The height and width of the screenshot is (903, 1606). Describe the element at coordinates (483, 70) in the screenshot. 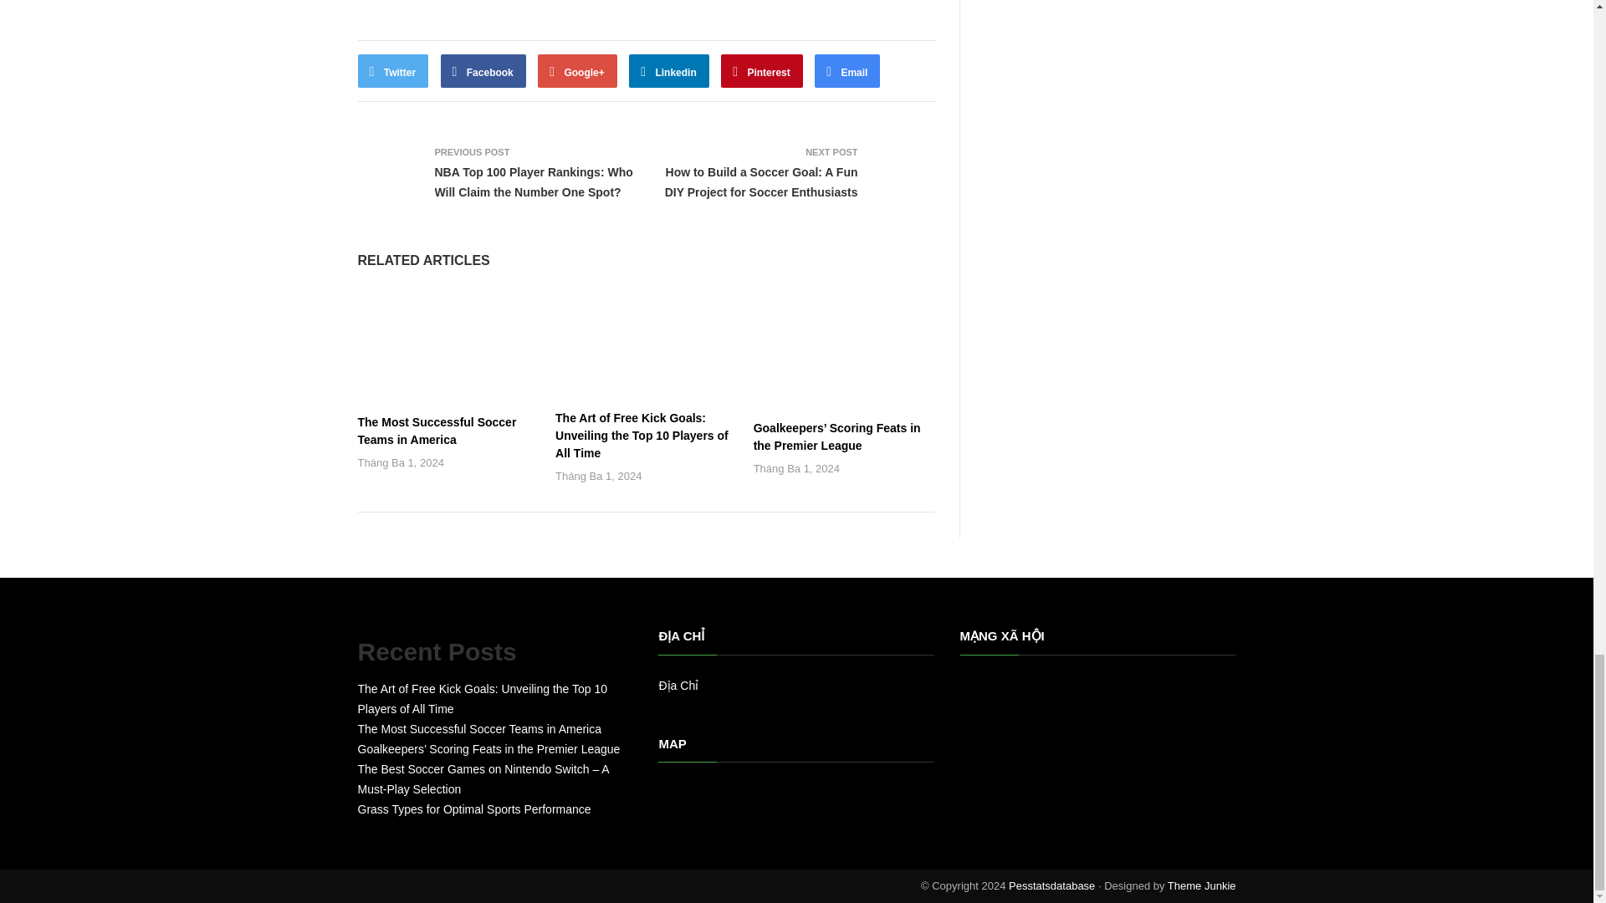

I see `Facebook` at that location.